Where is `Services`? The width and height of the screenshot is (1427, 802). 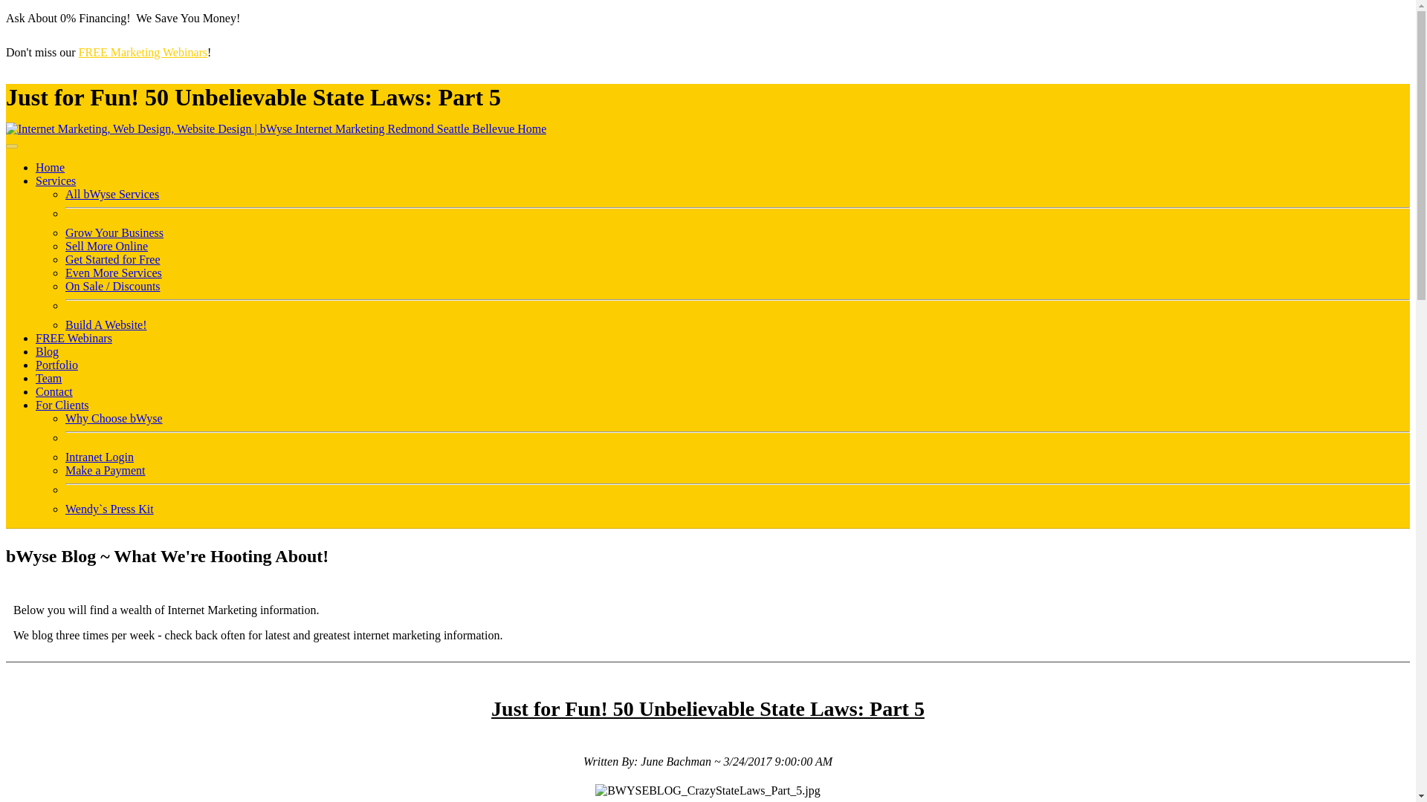
Services is located at coordinates (55, 180).